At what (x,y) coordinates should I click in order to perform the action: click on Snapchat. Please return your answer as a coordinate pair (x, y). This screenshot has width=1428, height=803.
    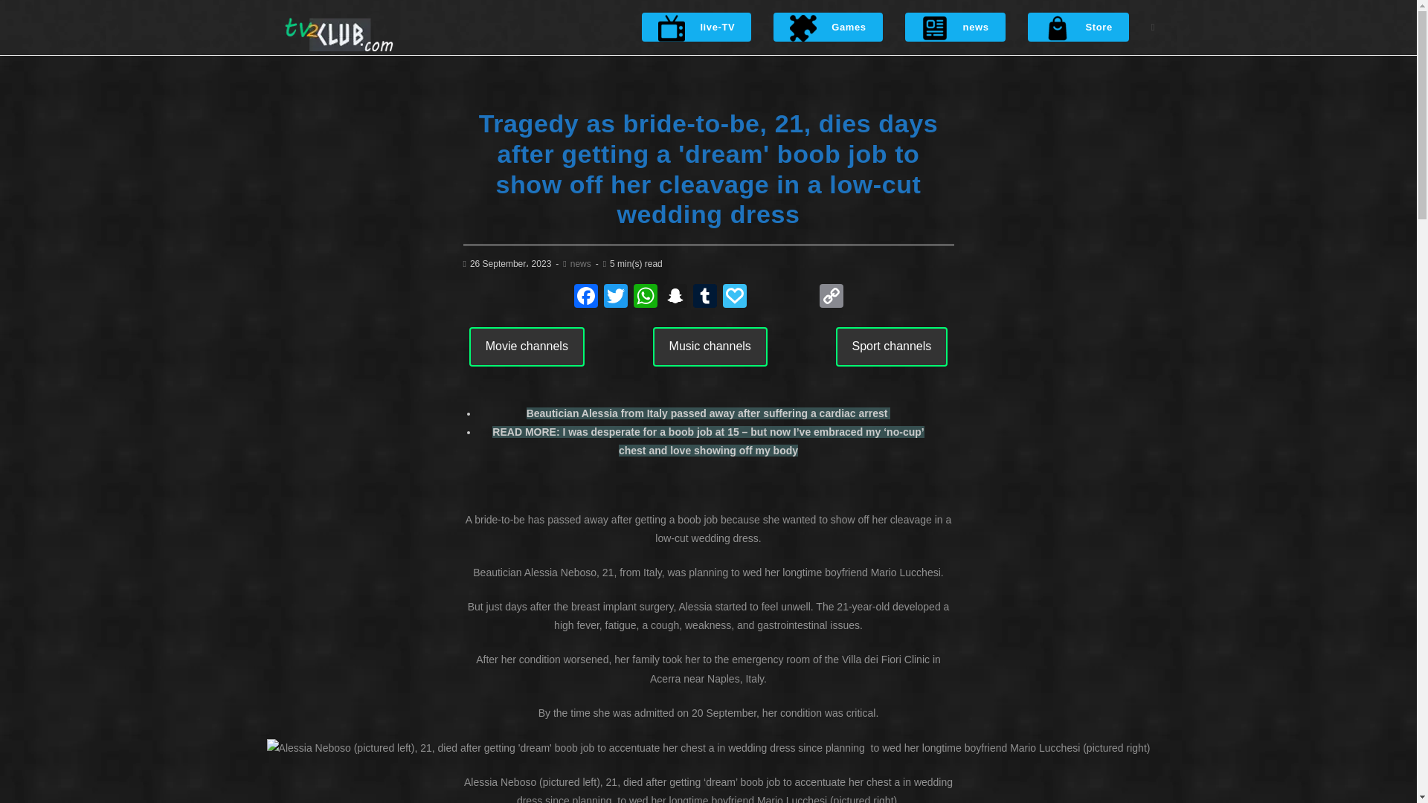
    Looking at the image, I should click on (675, 297).